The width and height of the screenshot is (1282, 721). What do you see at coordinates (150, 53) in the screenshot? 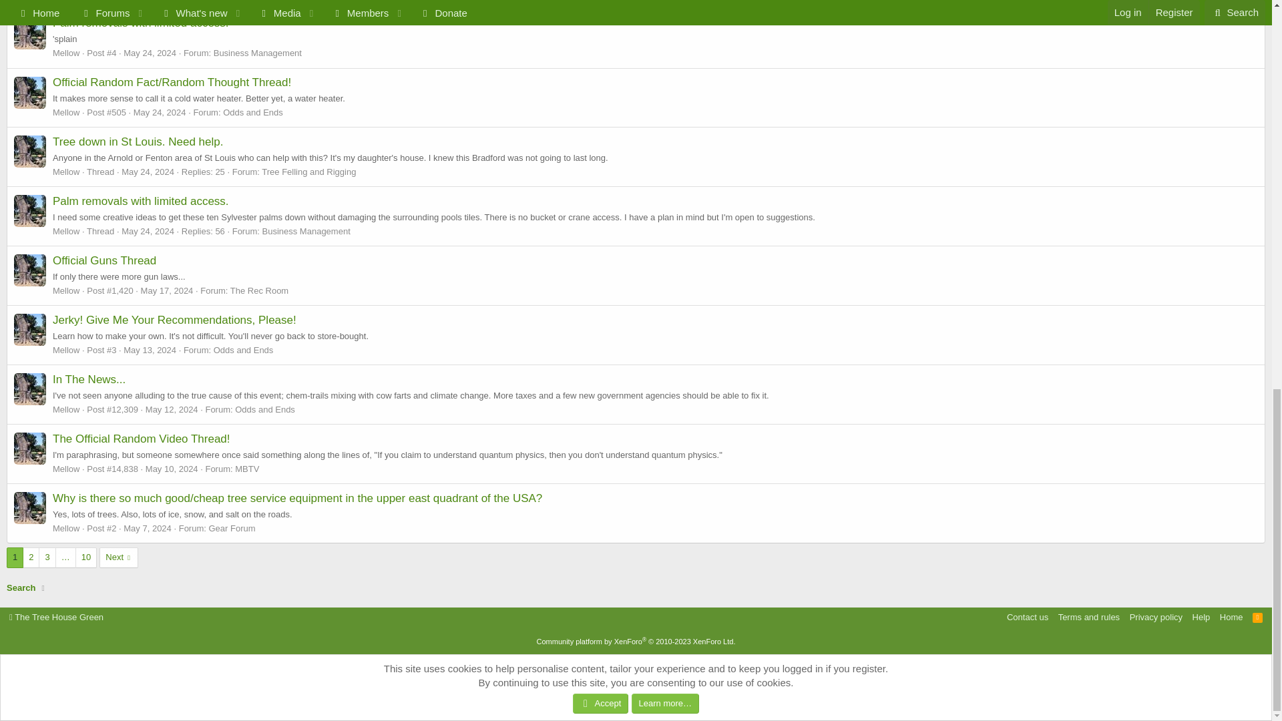
I see `May 24, 2024 at 4:15 PM` at bounding box center [150, 53].